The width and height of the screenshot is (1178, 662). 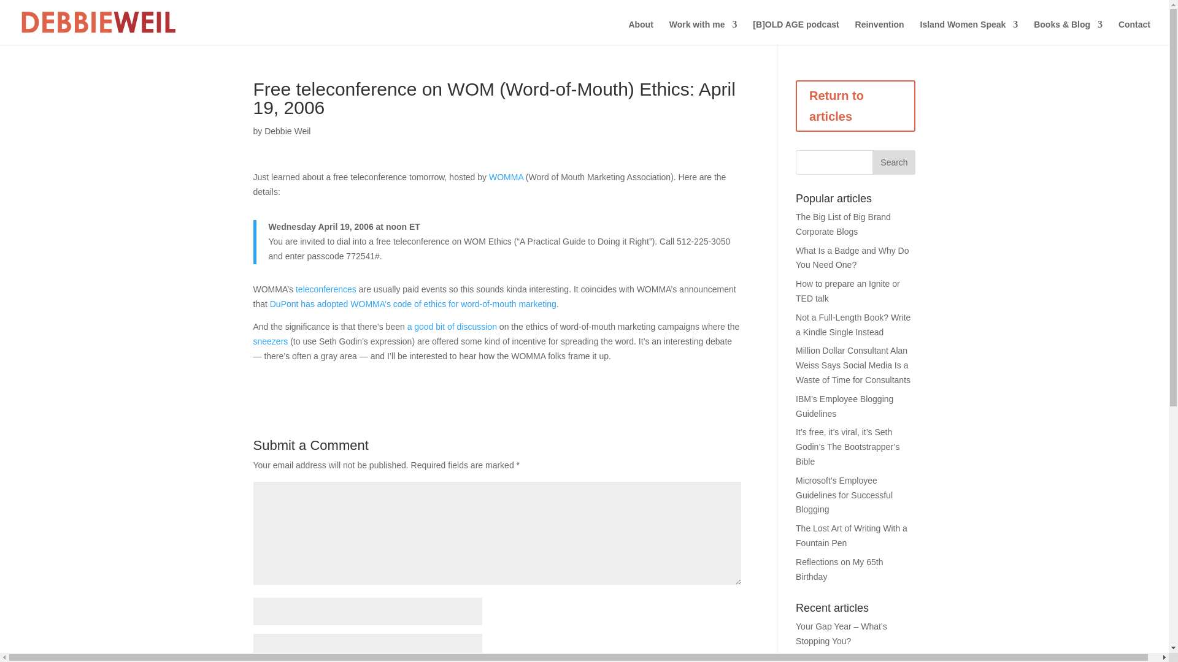 What do you see at coordinates (1134, 32) in the screenshot?
I see `Contact` at bounding box center [1134, 32].